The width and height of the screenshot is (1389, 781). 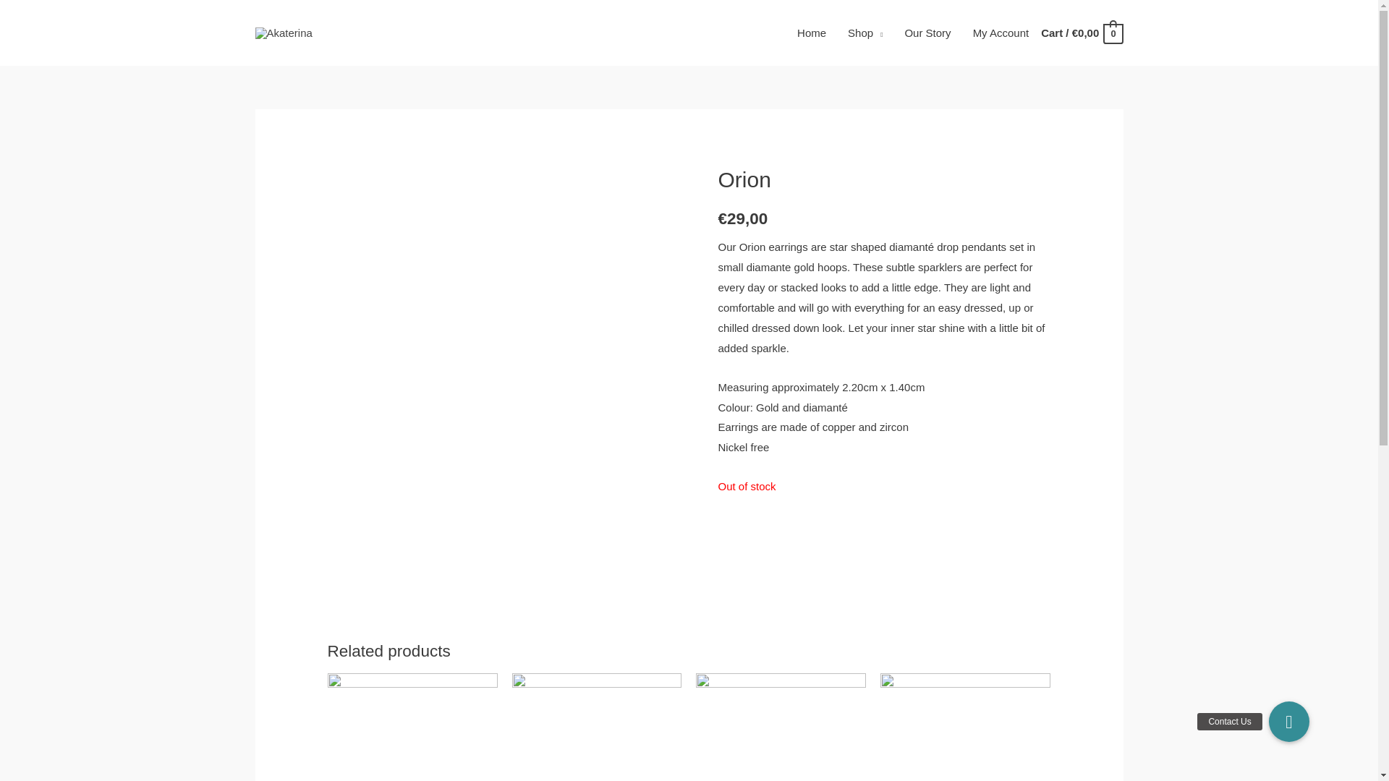 I want to click on Our Story, so click(x=927, y=33).